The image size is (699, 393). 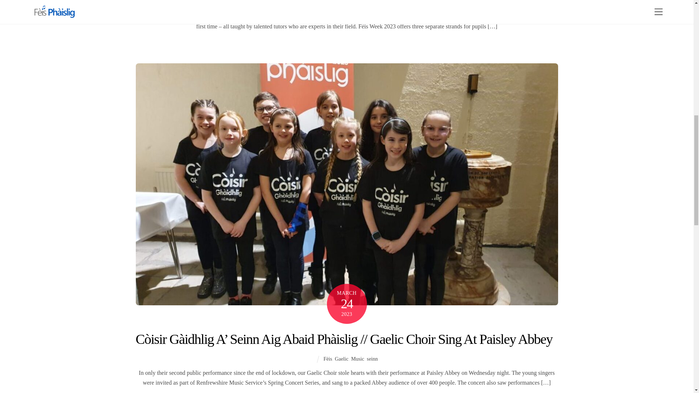 What do you see at coordinates (314, 3) in the screenshot?
I see `arts` at bounding box center [314, 3].